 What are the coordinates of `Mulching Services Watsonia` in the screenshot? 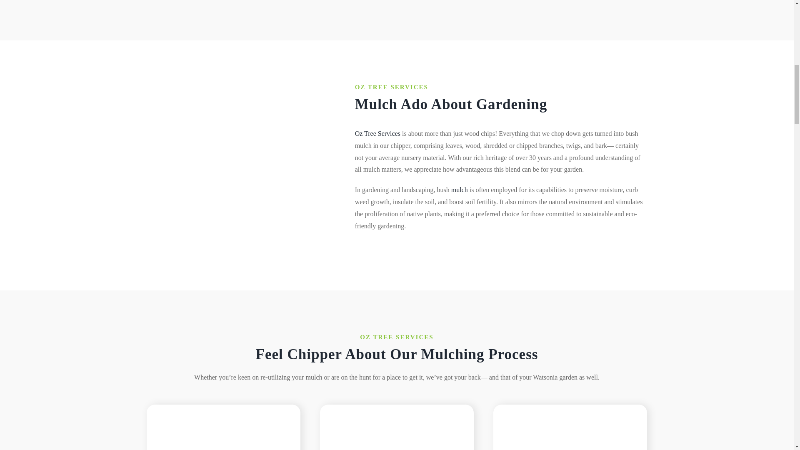 It's located at (240, 157).